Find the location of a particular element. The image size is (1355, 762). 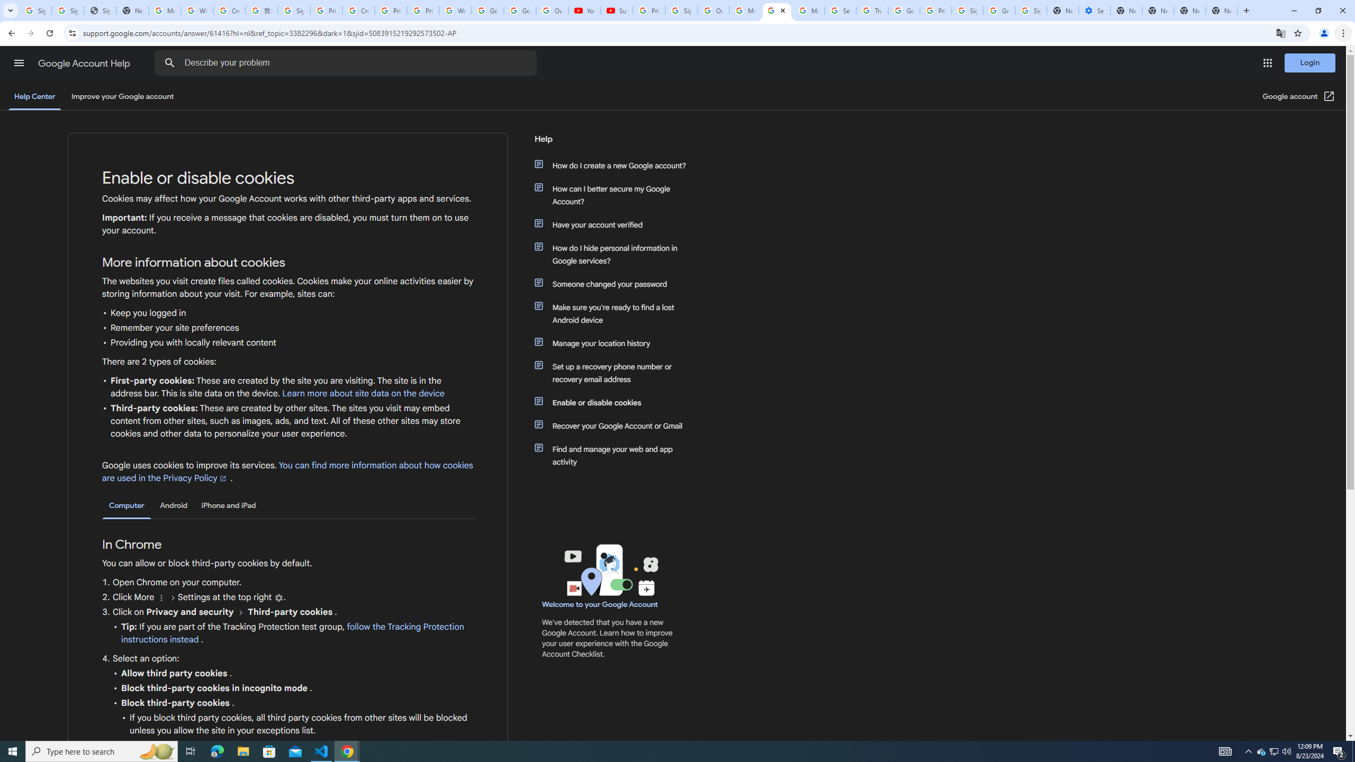

Welcome to your Google Account is located at coordinates (600, 604).